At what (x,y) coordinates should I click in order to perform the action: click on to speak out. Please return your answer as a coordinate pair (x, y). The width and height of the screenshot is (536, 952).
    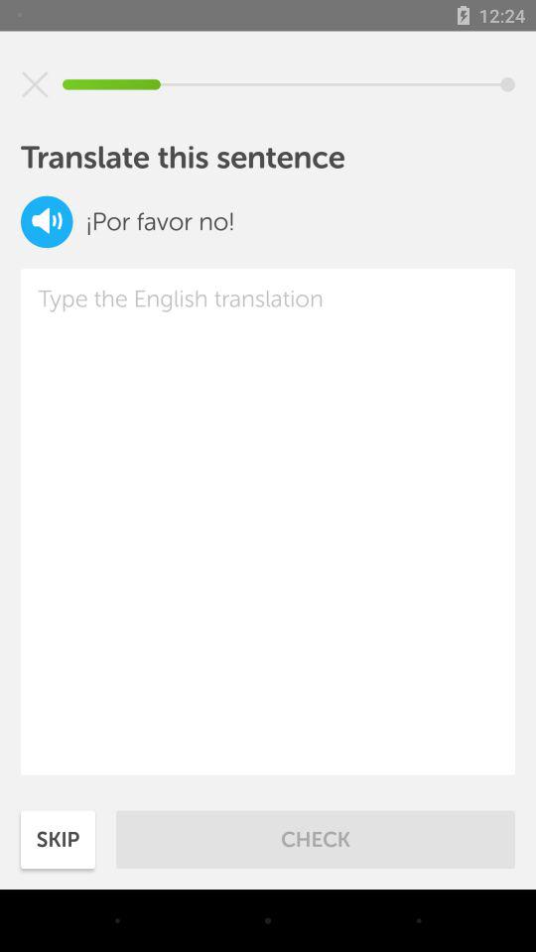
    Looking at the image, I should click on (47, 222).